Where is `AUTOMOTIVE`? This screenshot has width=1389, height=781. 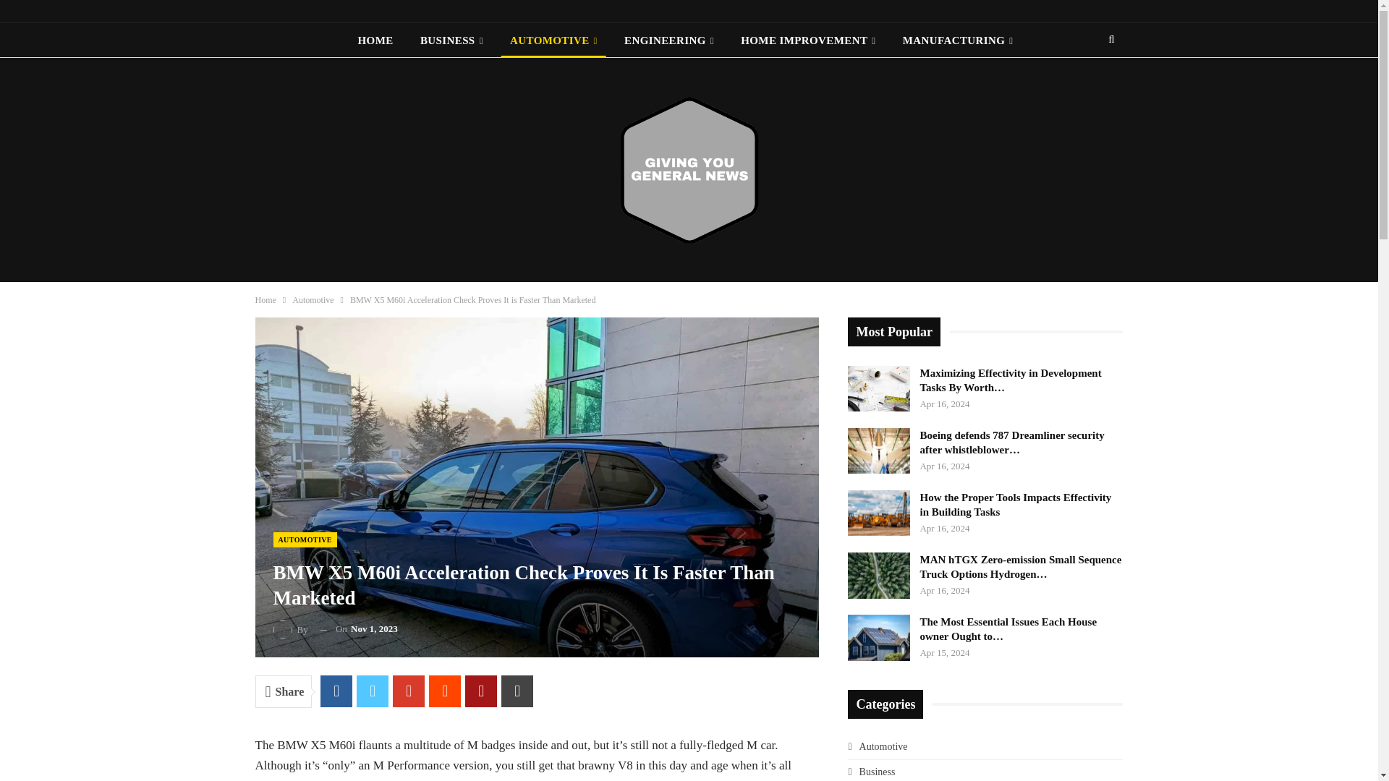 AUTOMOTIVE is located at coordinates (553, 40).